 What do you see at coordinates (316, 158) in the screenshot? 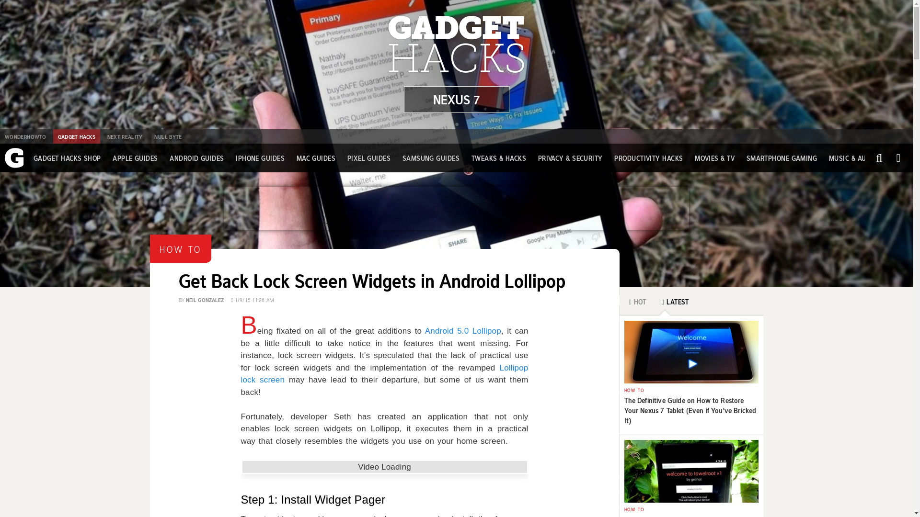
I see `MAC GUIDES` at bounding box center [316, 158].